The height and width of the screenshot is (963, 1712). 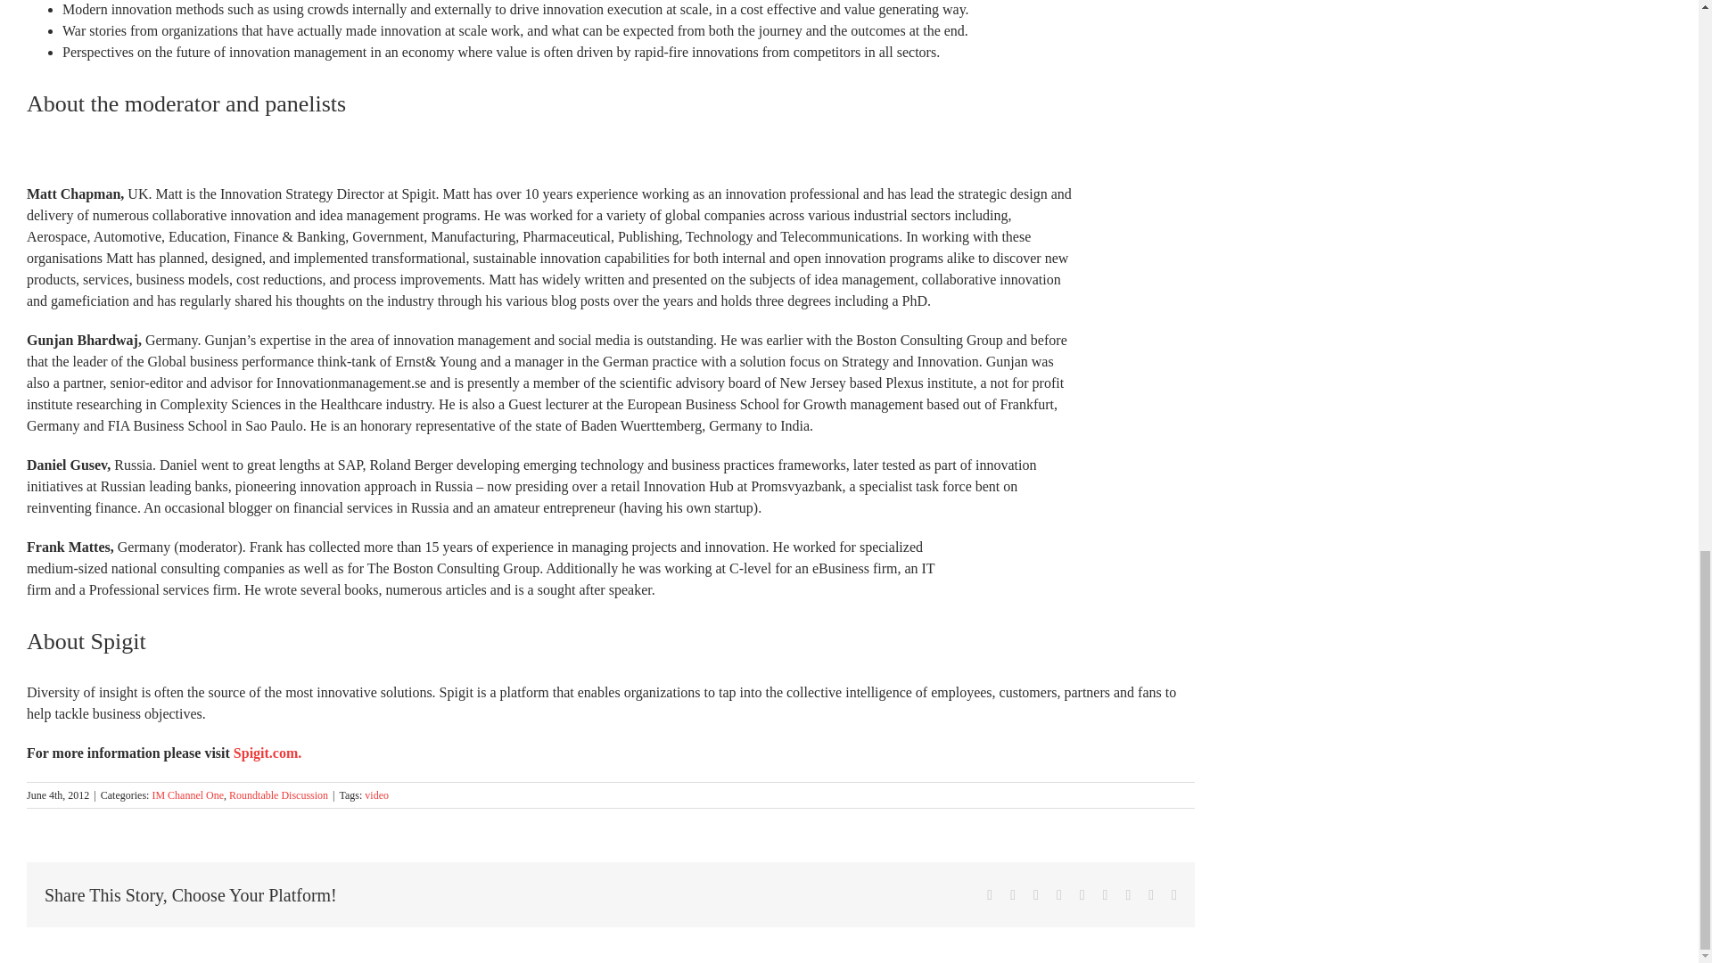 What do you see at coordinates (376, 794) in the screenshot?
I see `video` at bounding box center [376, 794].